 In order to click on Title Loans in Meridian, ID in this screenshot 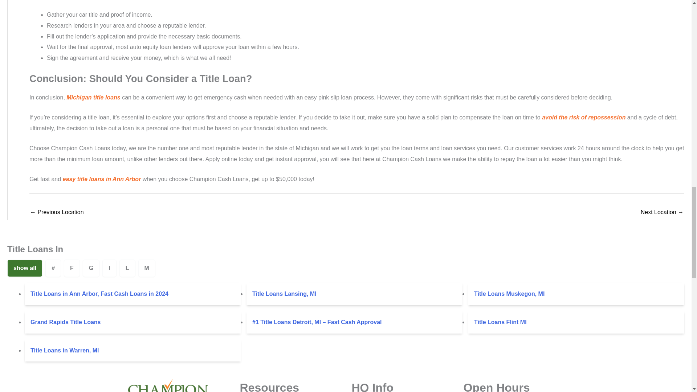, I will do `click(662, 213)`.